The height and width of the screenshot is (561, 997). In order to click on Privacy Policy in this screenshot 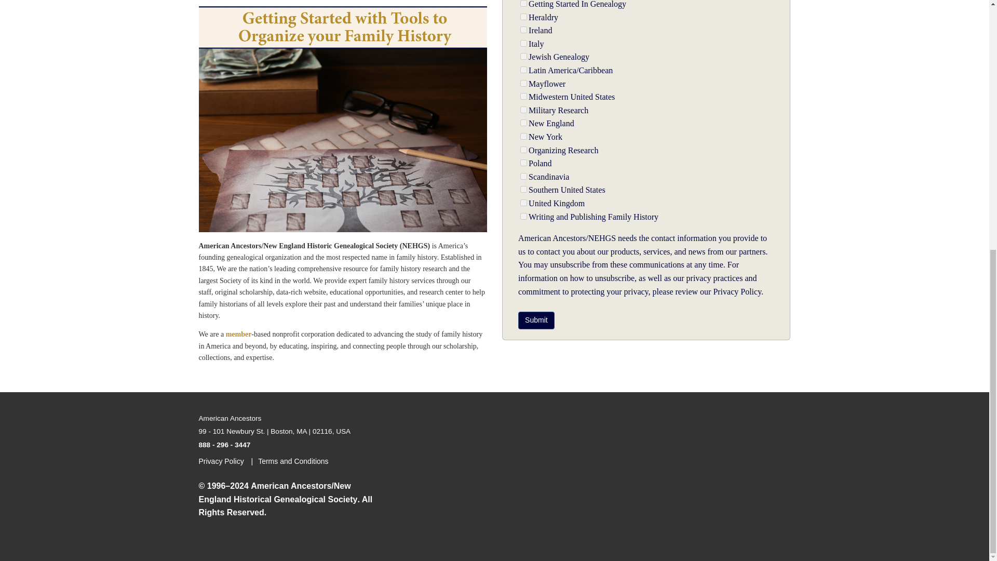, I will do `click(228, 461)`.